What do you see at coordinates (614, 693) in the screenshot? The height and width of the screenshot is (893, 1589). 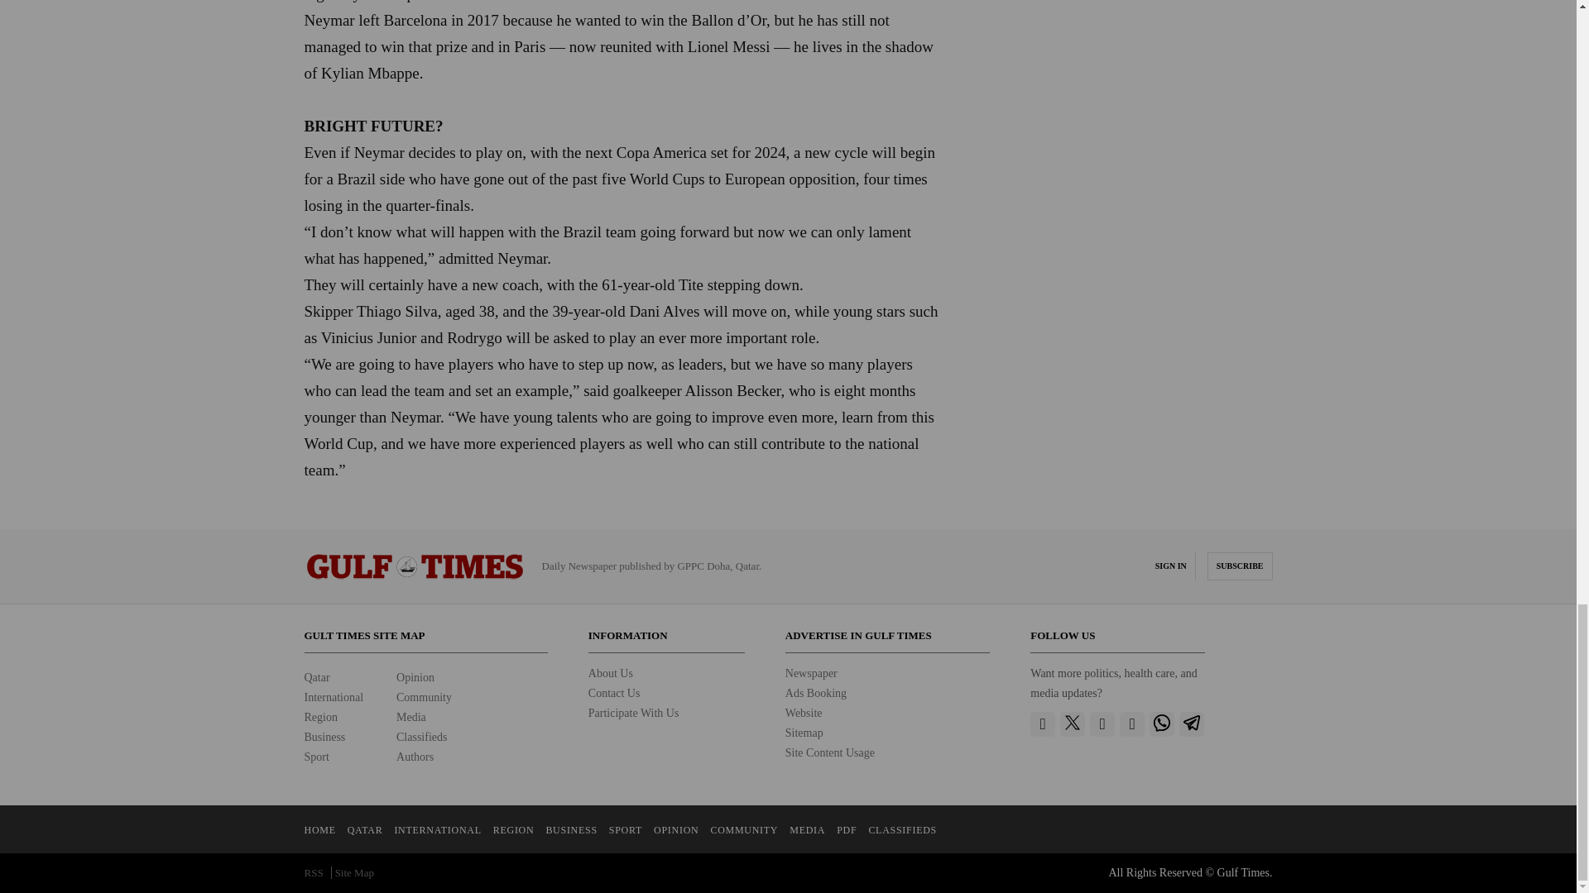 I see `Contact Us` at bounding box center [614, 693].